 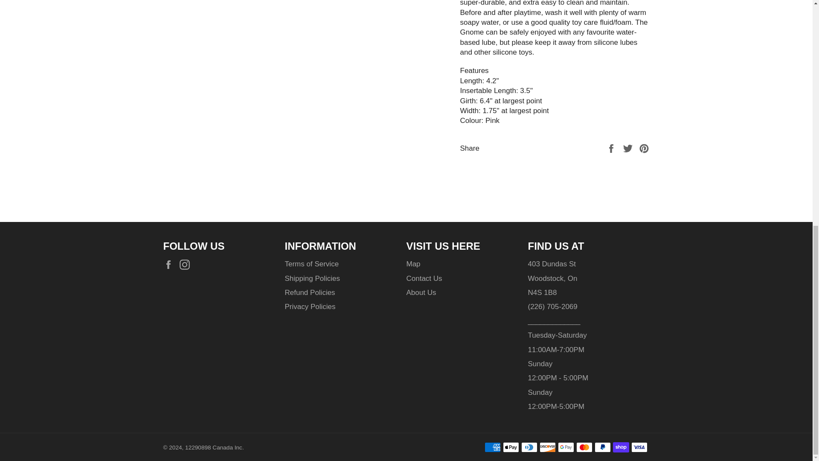 I want to click on Tweet on Twitter, so click(x=629, y=149).